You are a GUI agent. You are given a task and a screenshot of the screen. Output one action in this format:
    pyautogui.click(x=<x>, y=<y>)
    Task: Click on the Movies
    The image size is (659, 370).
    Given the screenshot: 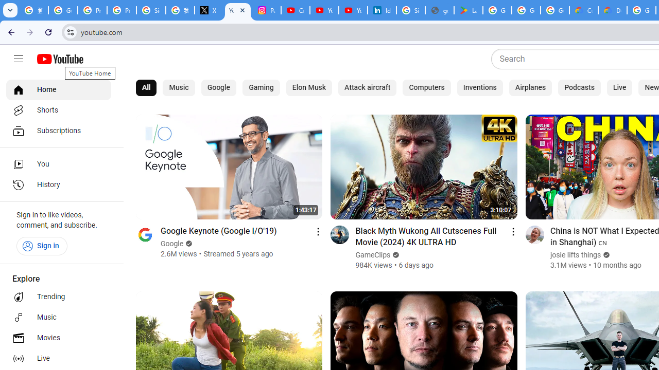 What is the action you would take?
    pyautogui.click(x=59, y=338)
    